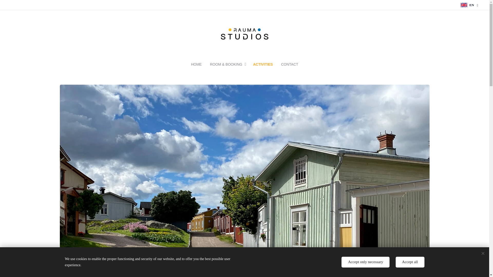 Image resolution: width=493 pixels, height=277 pixels. I want to click on HOME, so click(198, 64).